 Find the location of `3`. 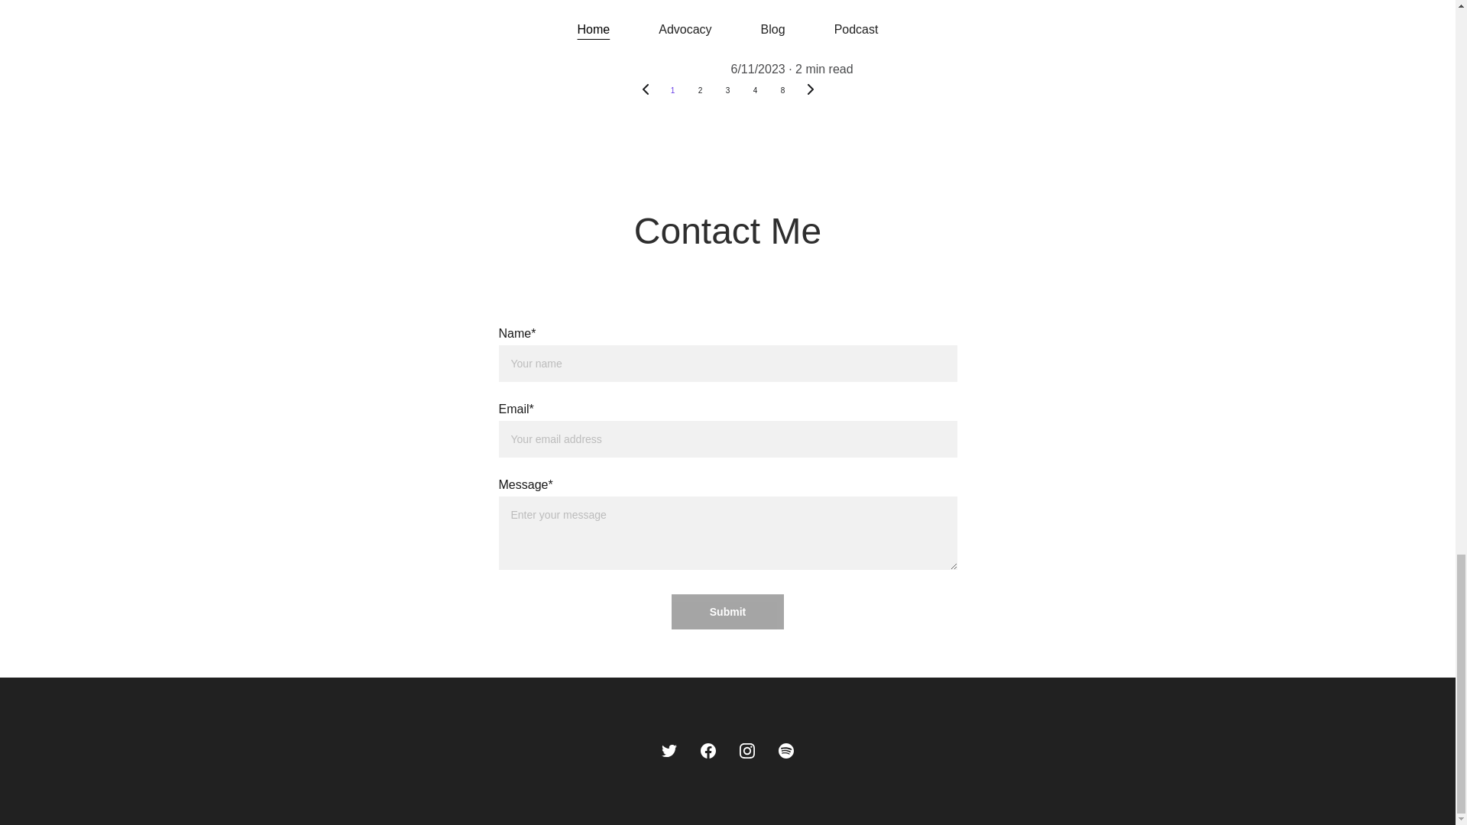

3 is located at coordinates (727, 91).